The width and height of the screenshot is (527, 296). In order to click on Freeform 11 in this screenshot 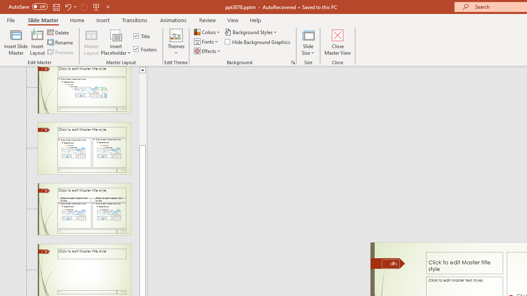, I will do `click(388, 263)`.